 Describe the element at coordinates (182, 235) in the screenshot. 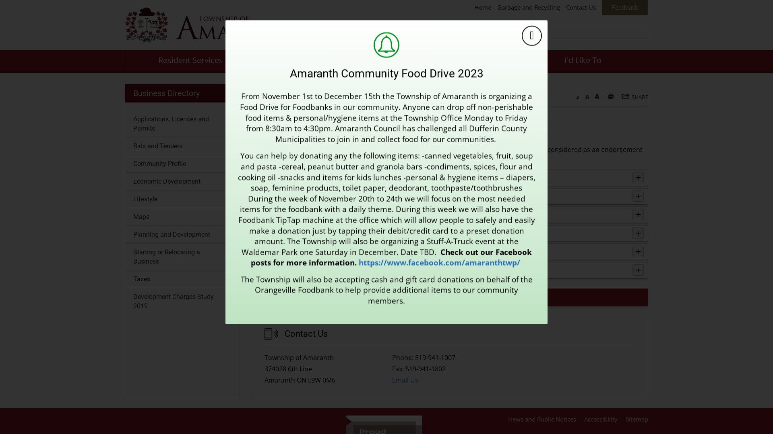

I see `Planning and Development` at that location.